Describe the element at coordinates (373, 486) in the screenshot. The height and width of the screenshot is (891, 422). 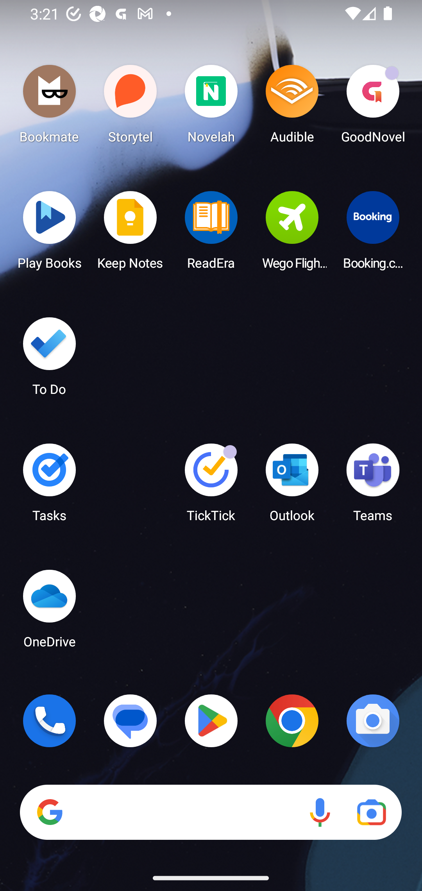
I see `Teams` at that location.